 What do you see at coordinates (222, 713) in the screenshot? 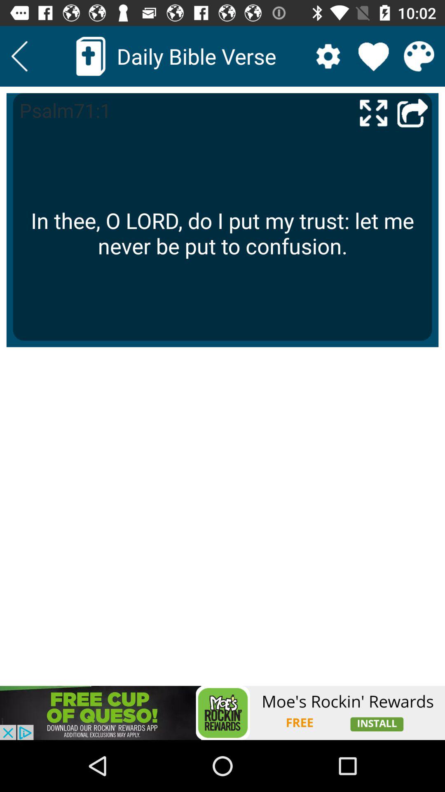
I see `click to download advertised app` at bounding box center [222, 713].